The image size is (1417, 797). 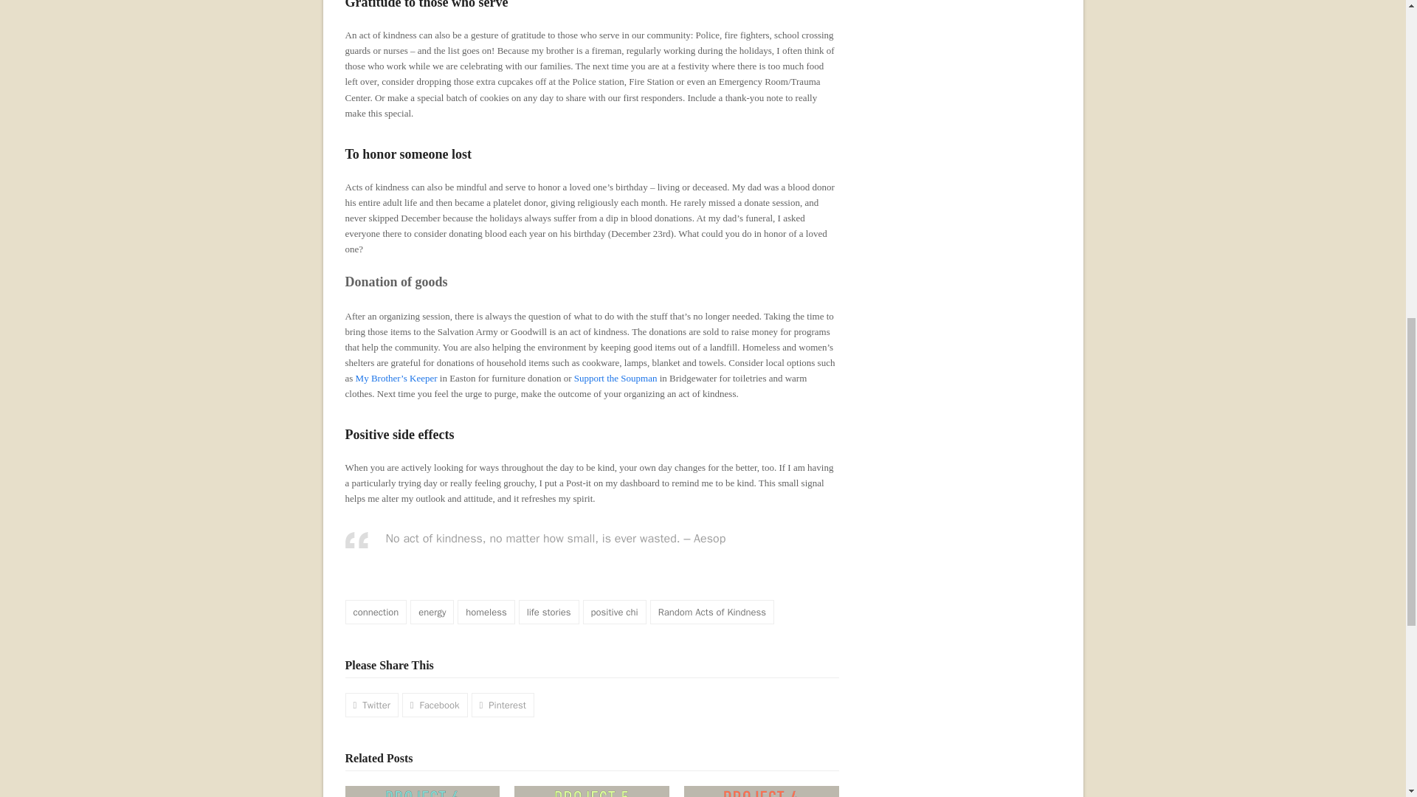 What do you see at coordinates (614, 611) in the screenshot?
I see `positive chi` at bounding box center [614, 611].